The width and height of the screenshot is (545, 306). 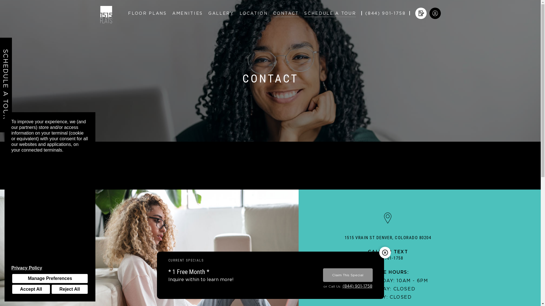 I want to click on CONTACT, so click(x=286, y=14).